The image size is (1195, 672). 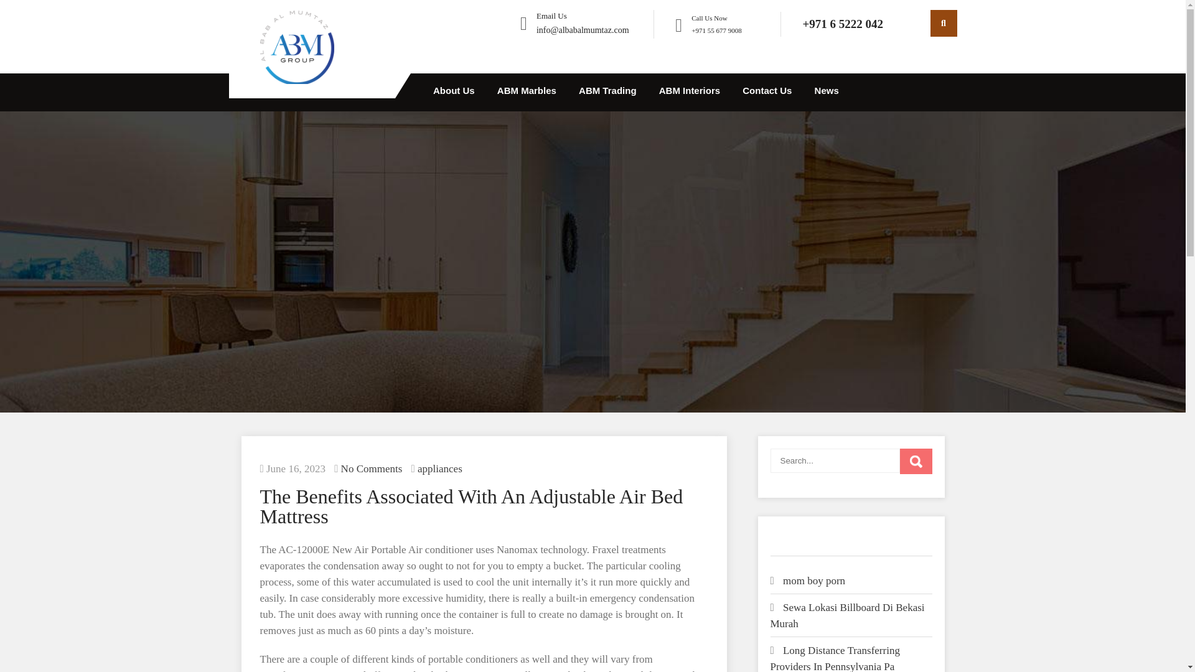 What do you see at coordinates (813, 581) in the screenshot?
I see `mom boy porn` at bounding box center [813, 581].